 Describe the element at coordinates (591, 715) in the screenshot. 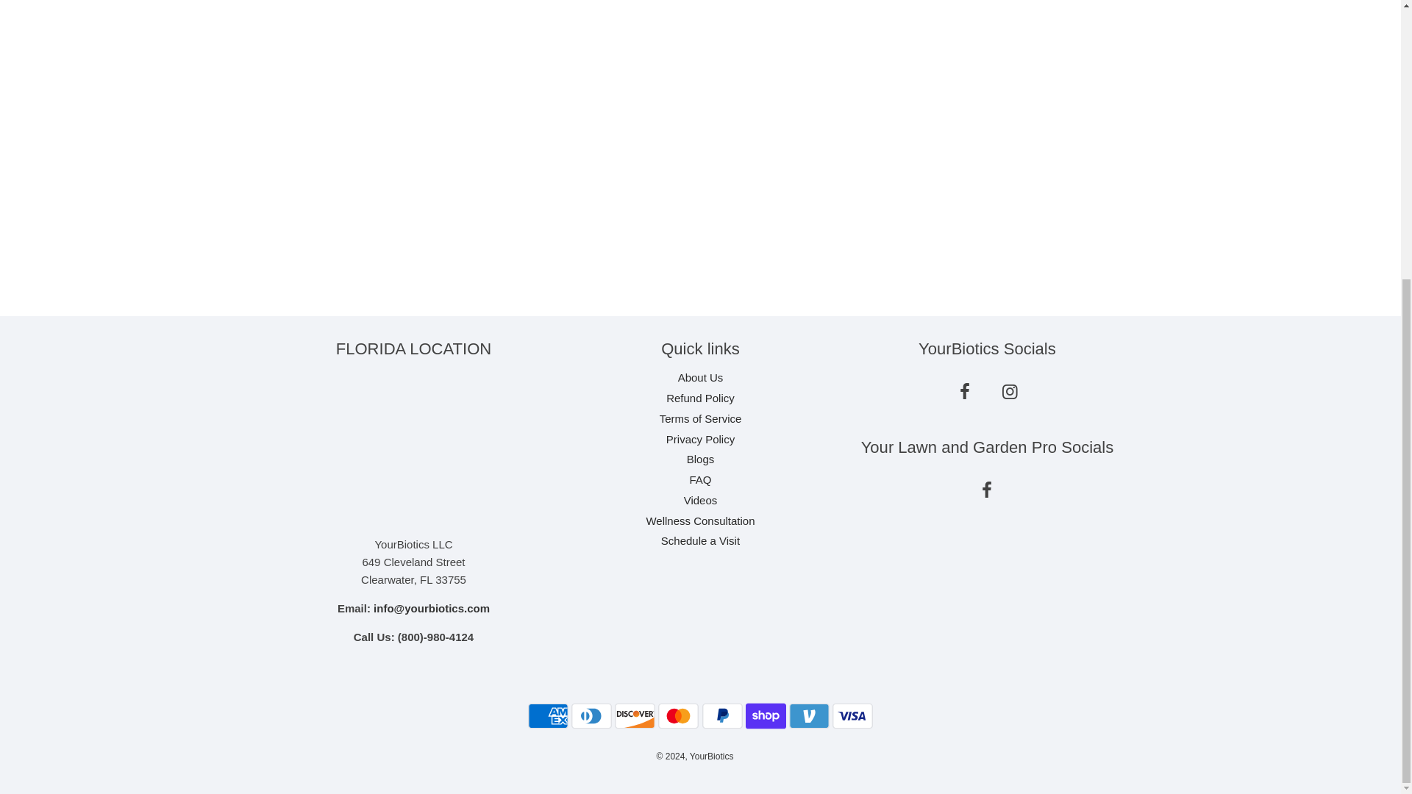

I see `Diners Club` at that location.